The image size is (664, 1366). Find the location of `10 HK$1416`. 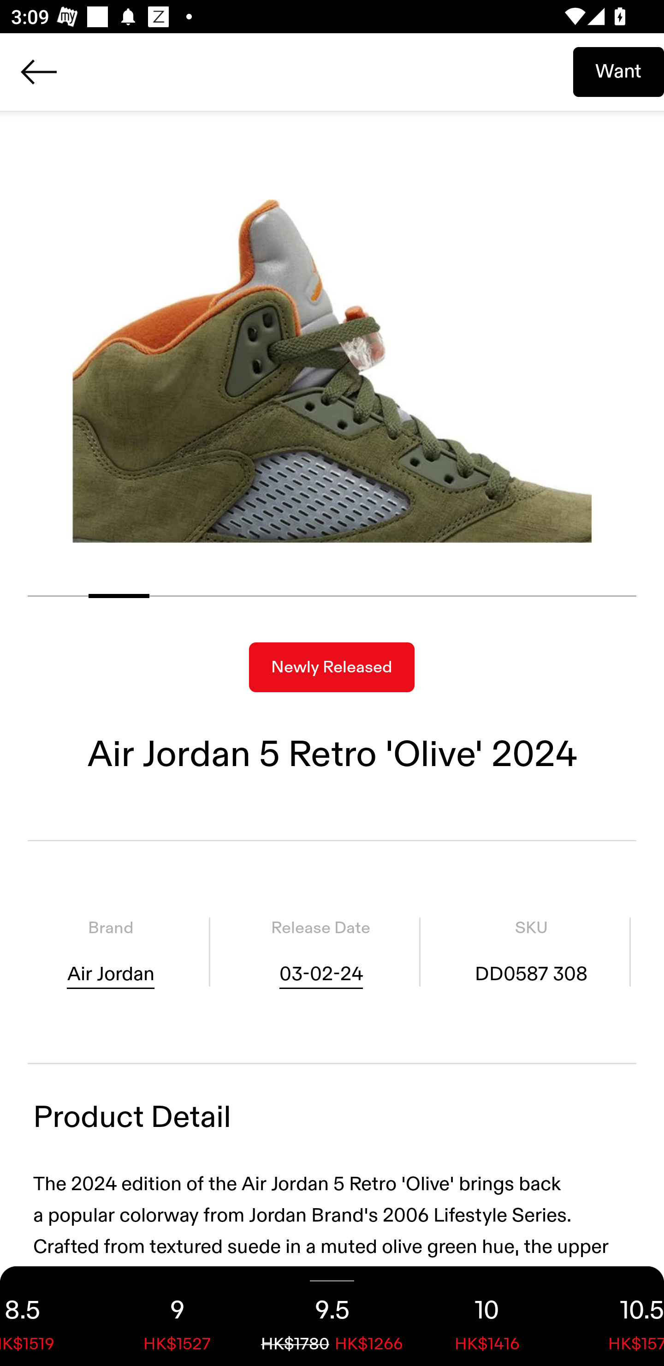

10 HK$1416 is located at coordinates (487, 1316).